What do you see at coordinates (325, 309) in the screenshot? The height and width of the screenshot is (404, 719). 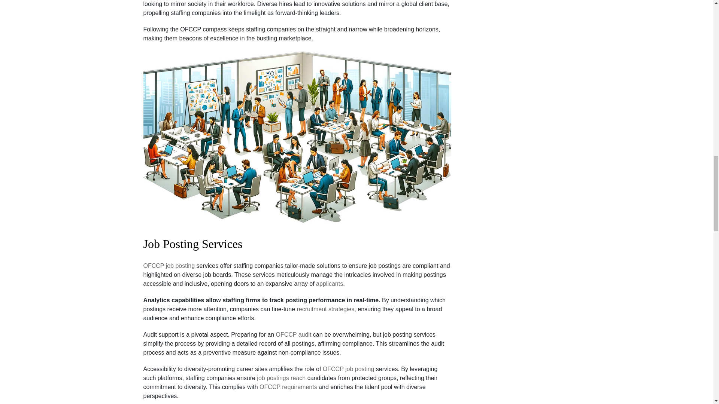 I see `recruitment strategies` at bounding box center [325, 309].